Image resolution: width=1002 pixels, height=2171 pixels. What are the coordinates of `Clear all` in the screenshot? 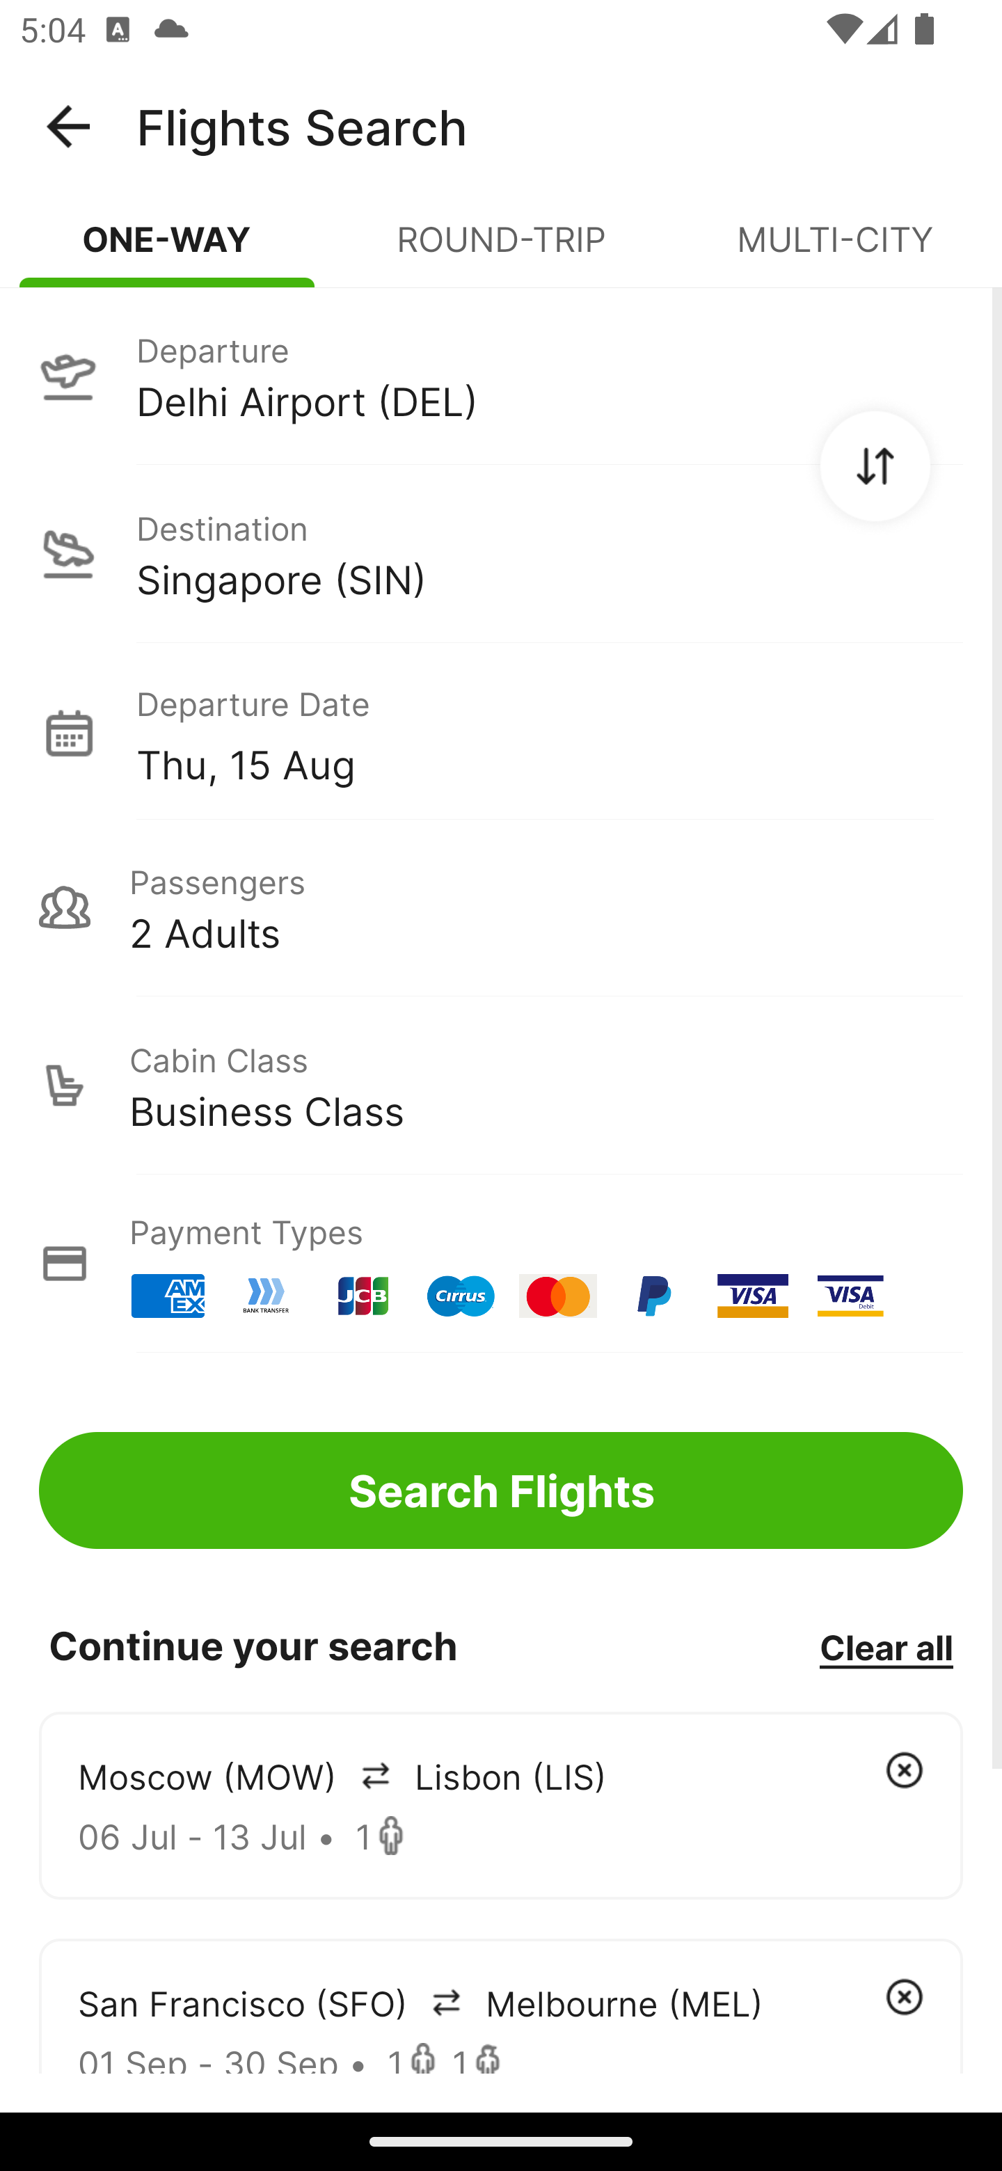 It's located at (886, 1646).